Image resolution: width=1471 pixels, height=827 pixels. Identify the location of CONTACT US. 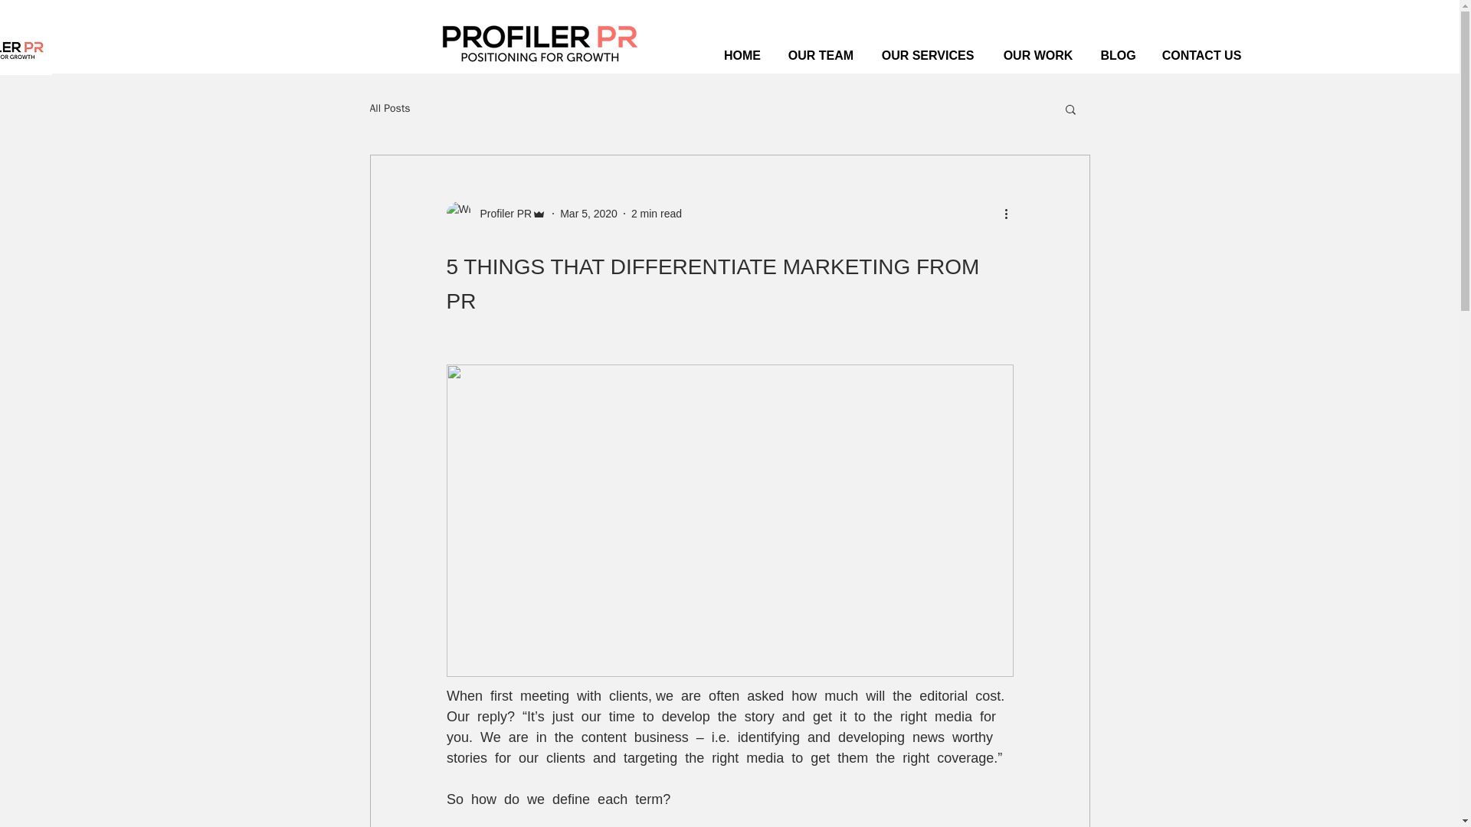
(1201, 53).